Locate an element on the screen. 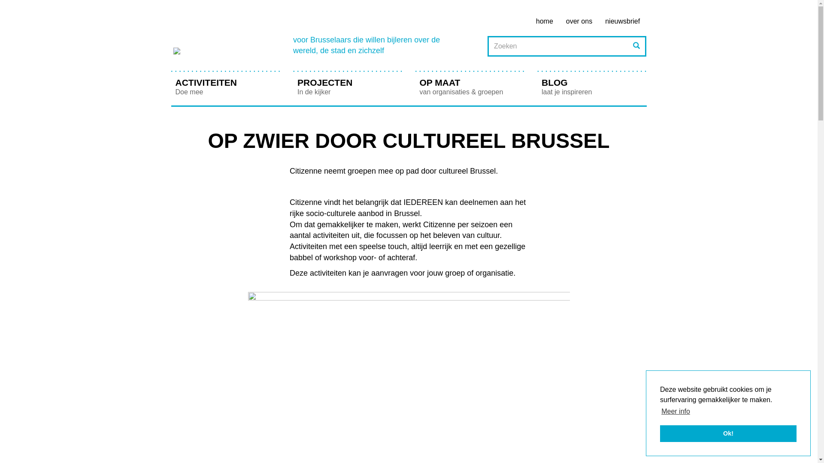  Overslaan en naar de inhoud gaan is located at coordinates (0, 7).